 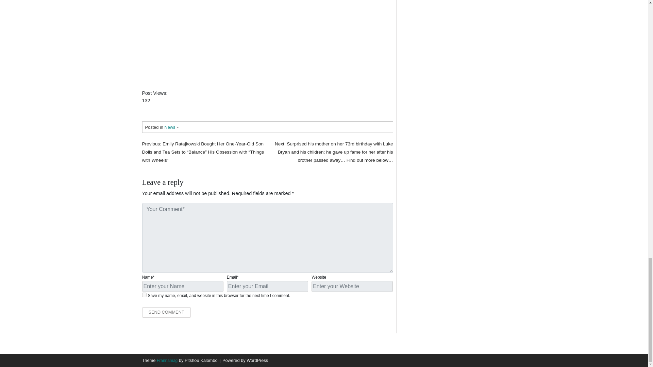 What do you see at coordinates (166, 312) in the screenshot?
I see `Send Comment` at bounding box center [166, 312].